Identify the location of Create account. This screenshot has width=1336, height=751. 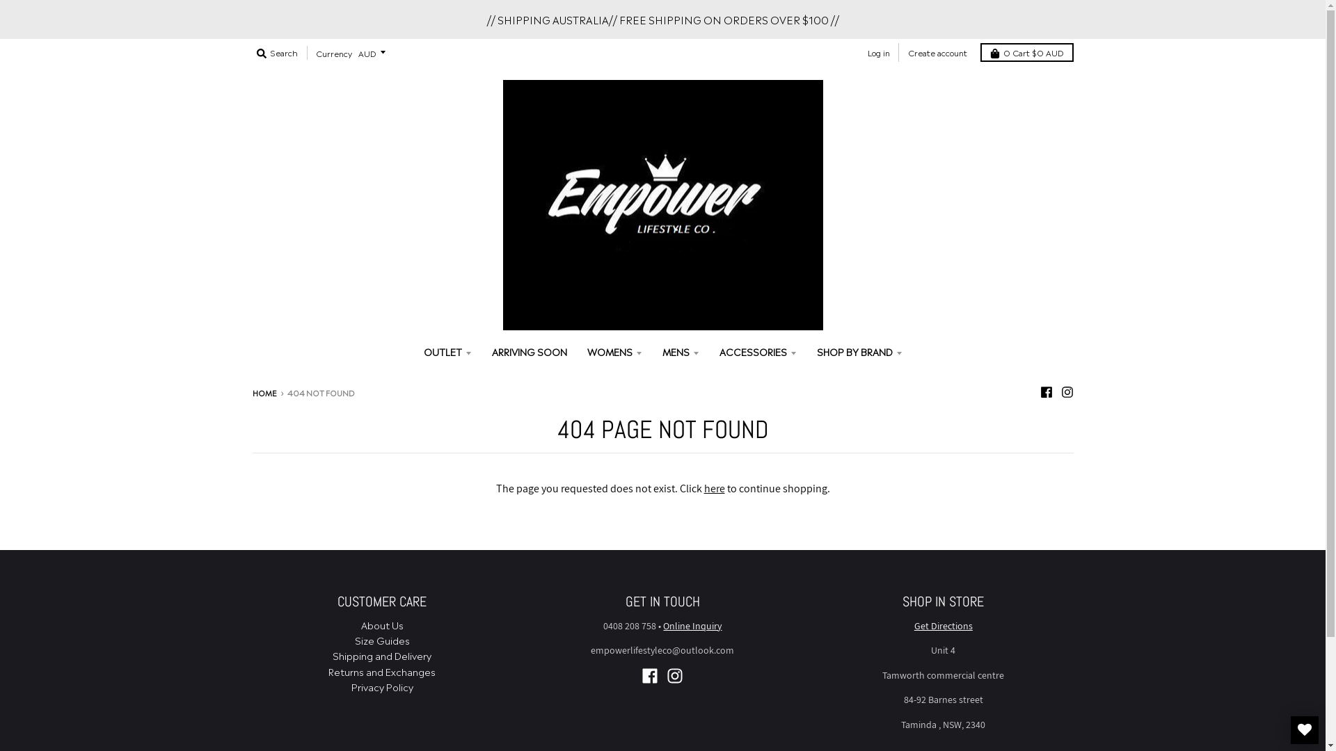
(937, 53).